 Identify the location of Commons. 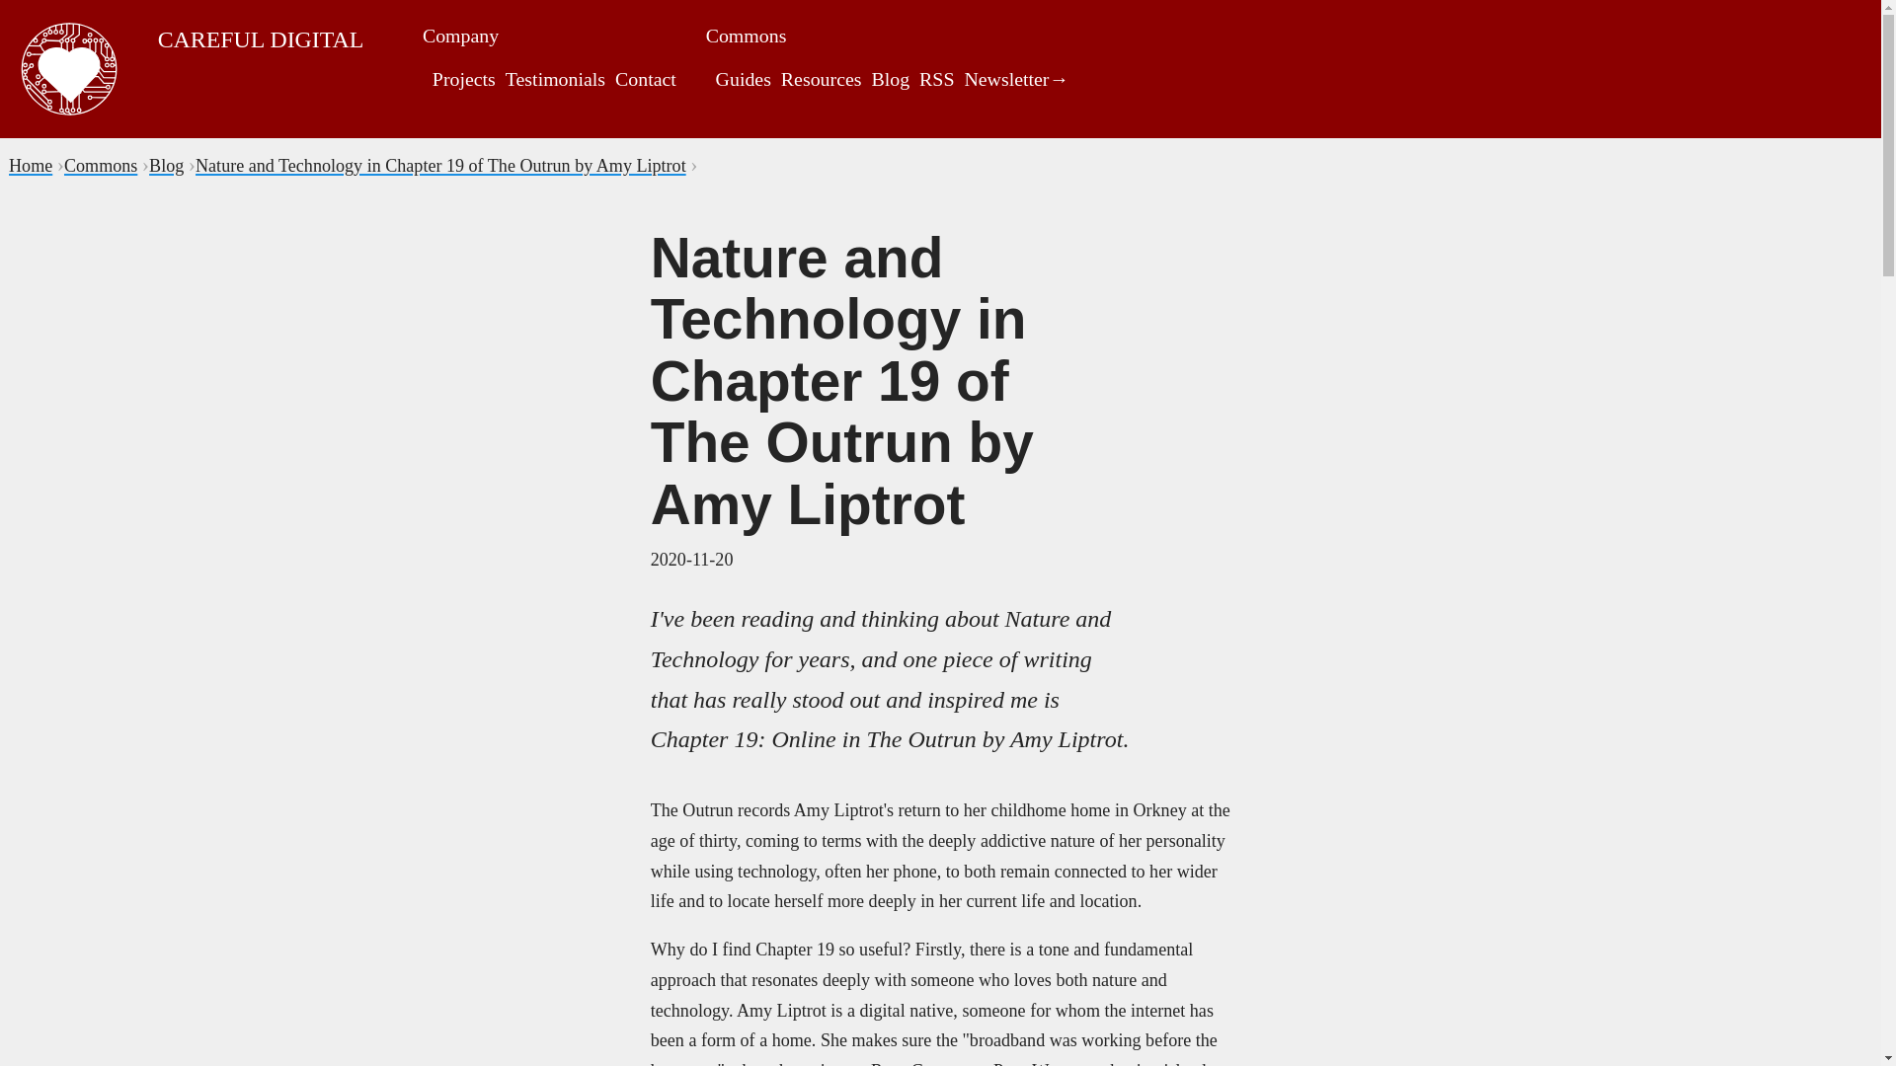
(746, 36).